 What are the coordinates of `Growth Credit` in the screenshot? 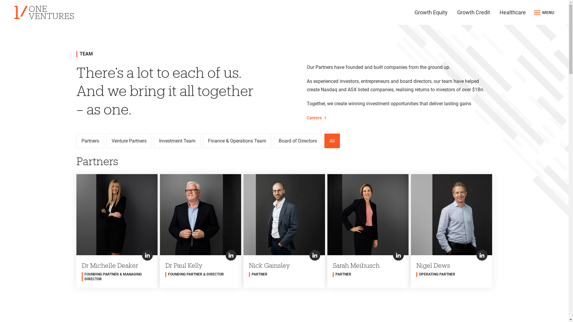 It's located at (474, 13).